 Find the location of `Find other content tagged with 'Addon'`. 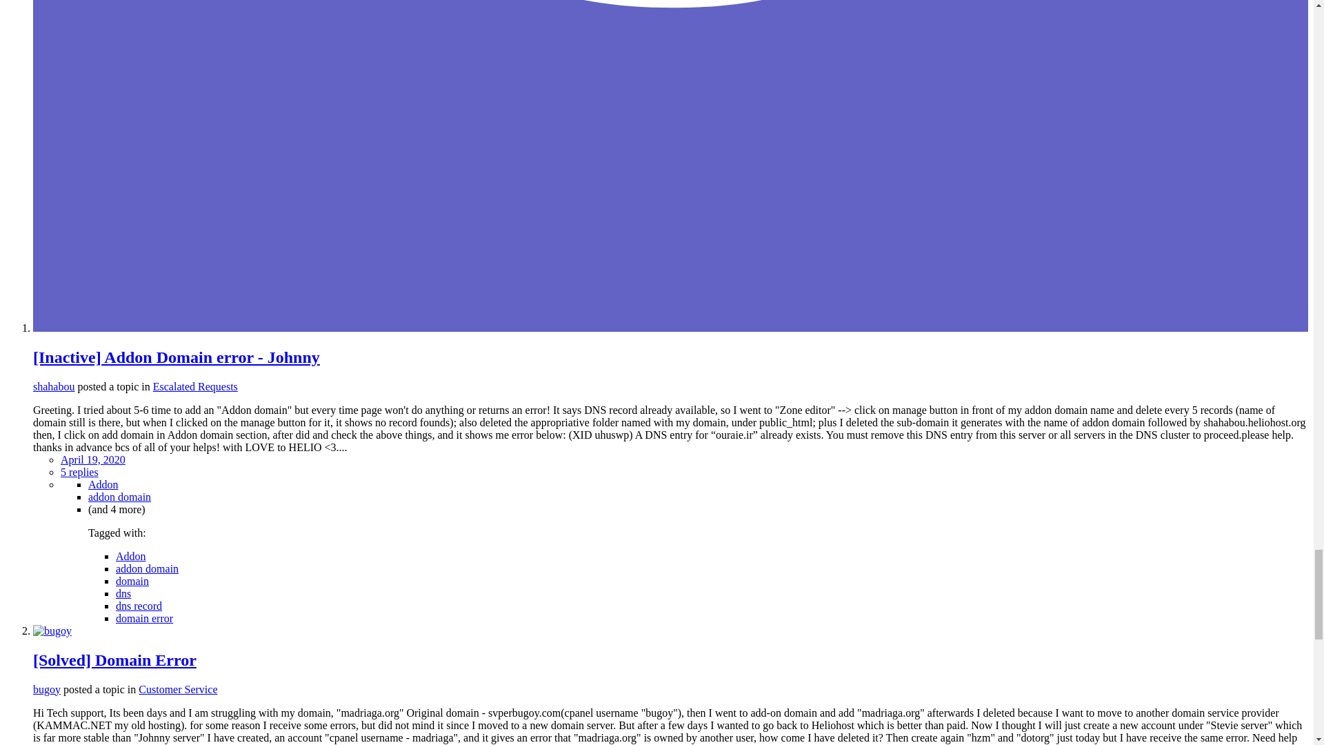

Find other content tagged with 'Addon' is located at coordinates (131, 556).